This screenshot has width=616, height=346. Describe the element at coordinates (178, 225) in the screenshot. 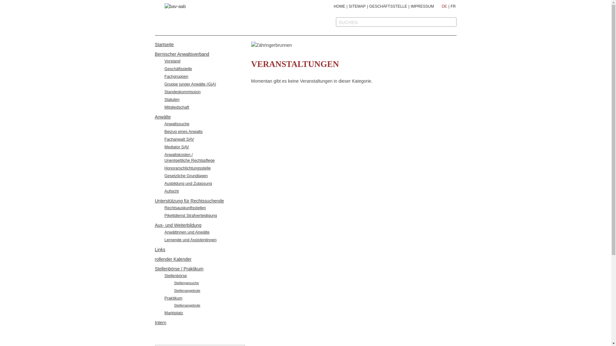

I see `Aus- und Weiterbildung` at that location.